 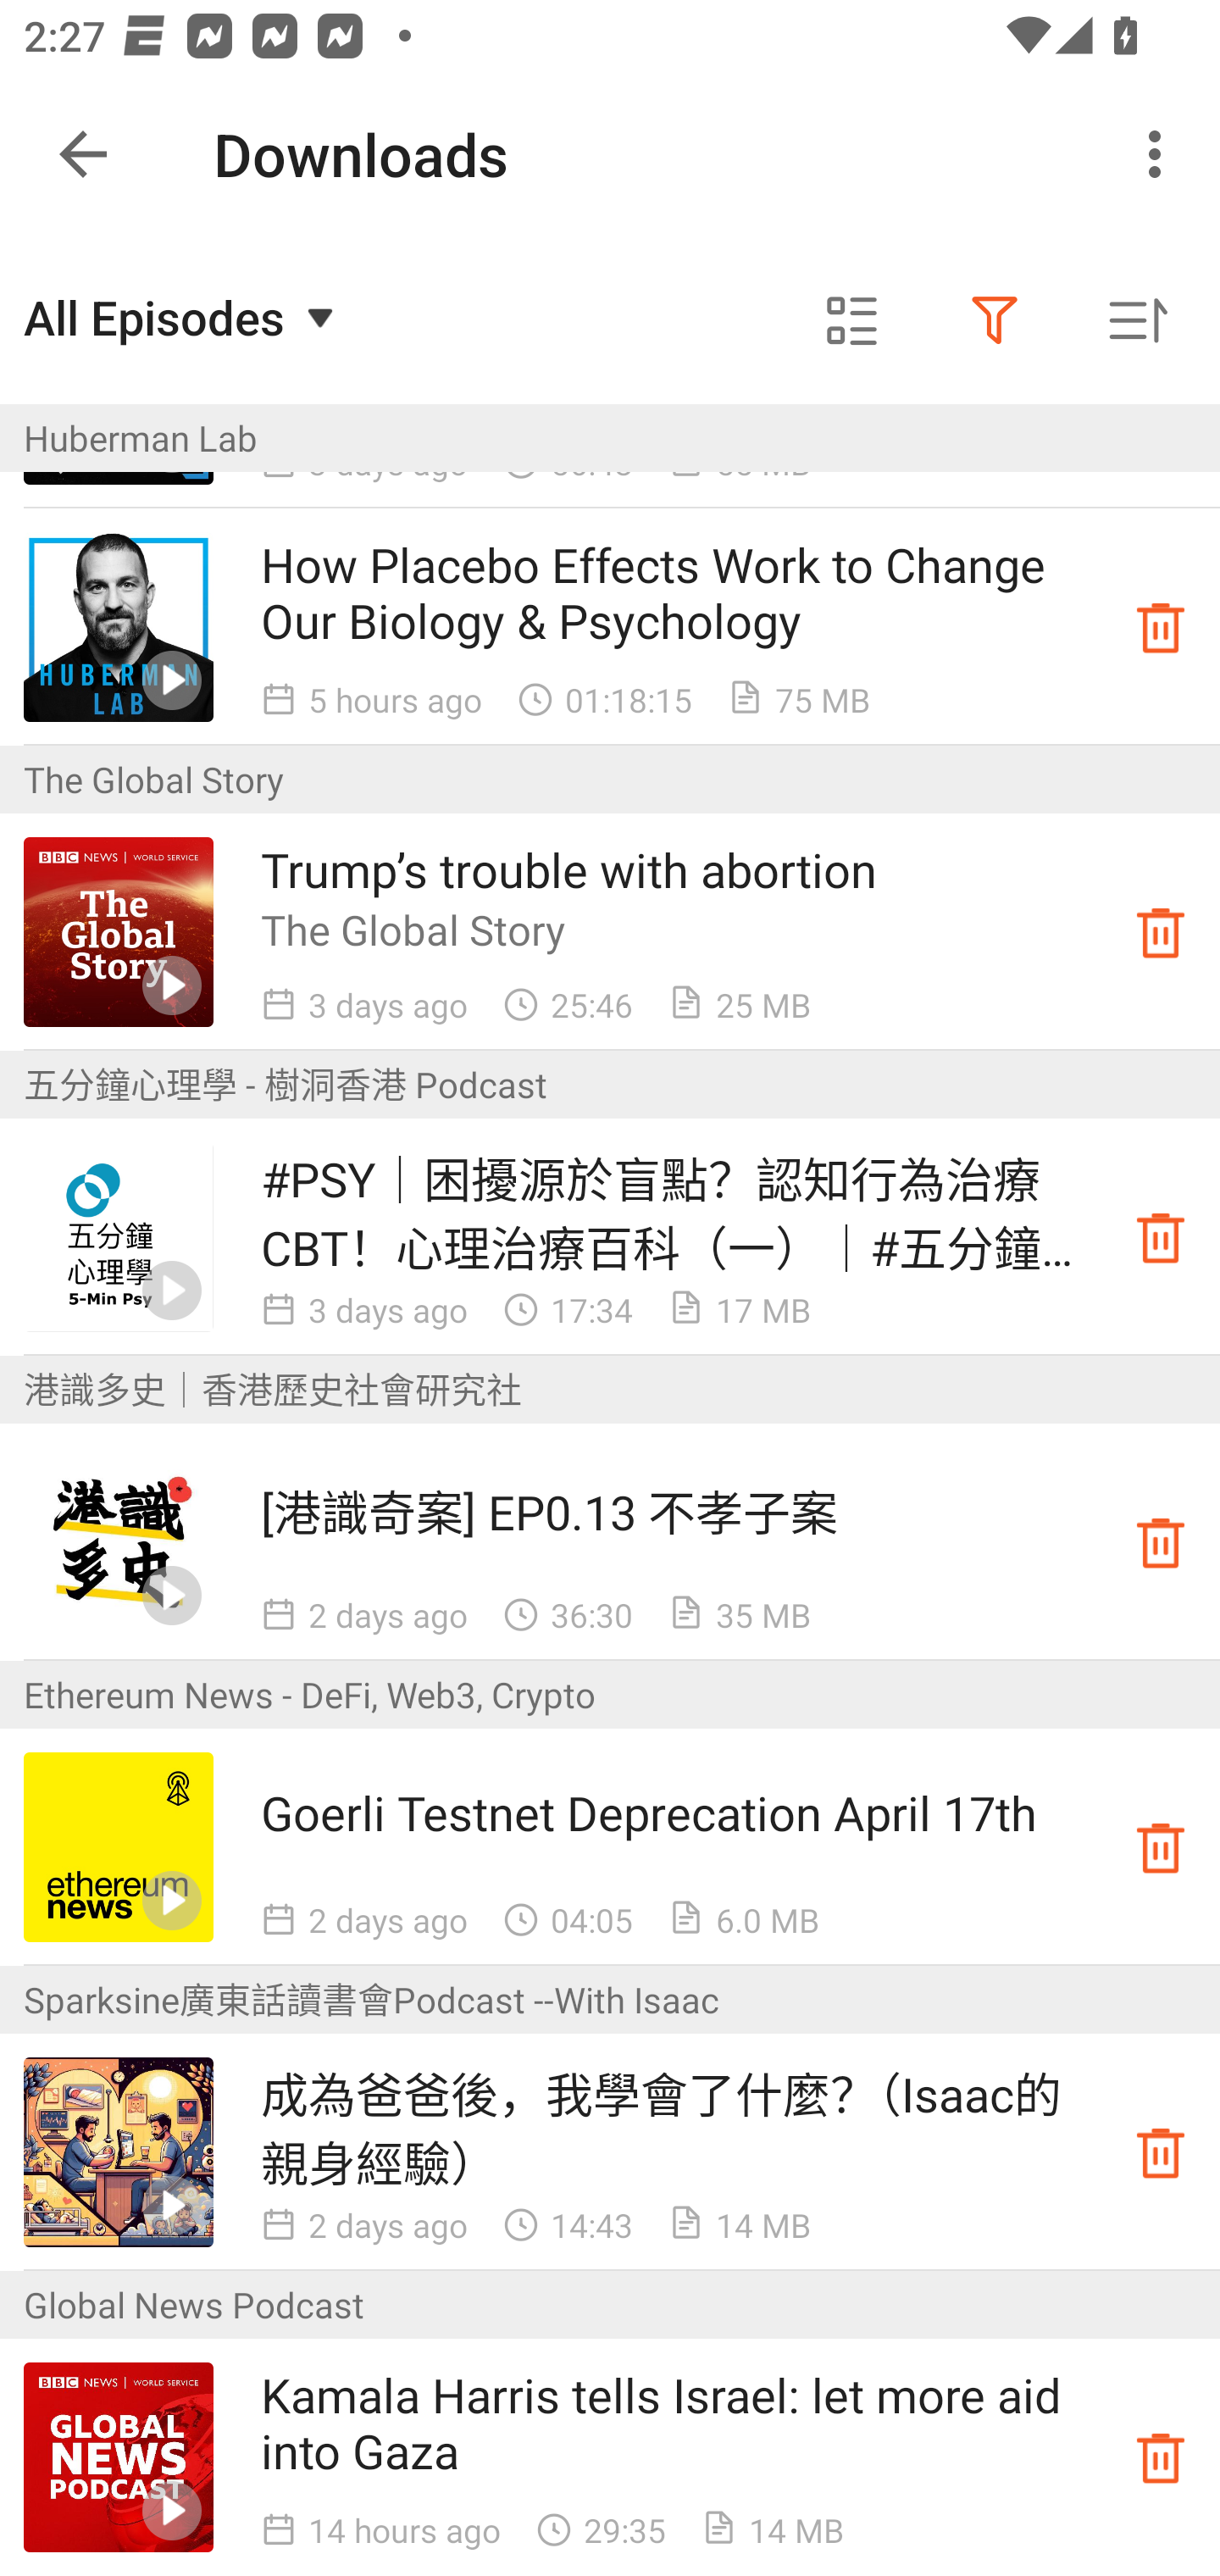 What do you see at coordinates (83, 154) in the screenshot?
I see `Navigate up` at bounding box center [83, 154].